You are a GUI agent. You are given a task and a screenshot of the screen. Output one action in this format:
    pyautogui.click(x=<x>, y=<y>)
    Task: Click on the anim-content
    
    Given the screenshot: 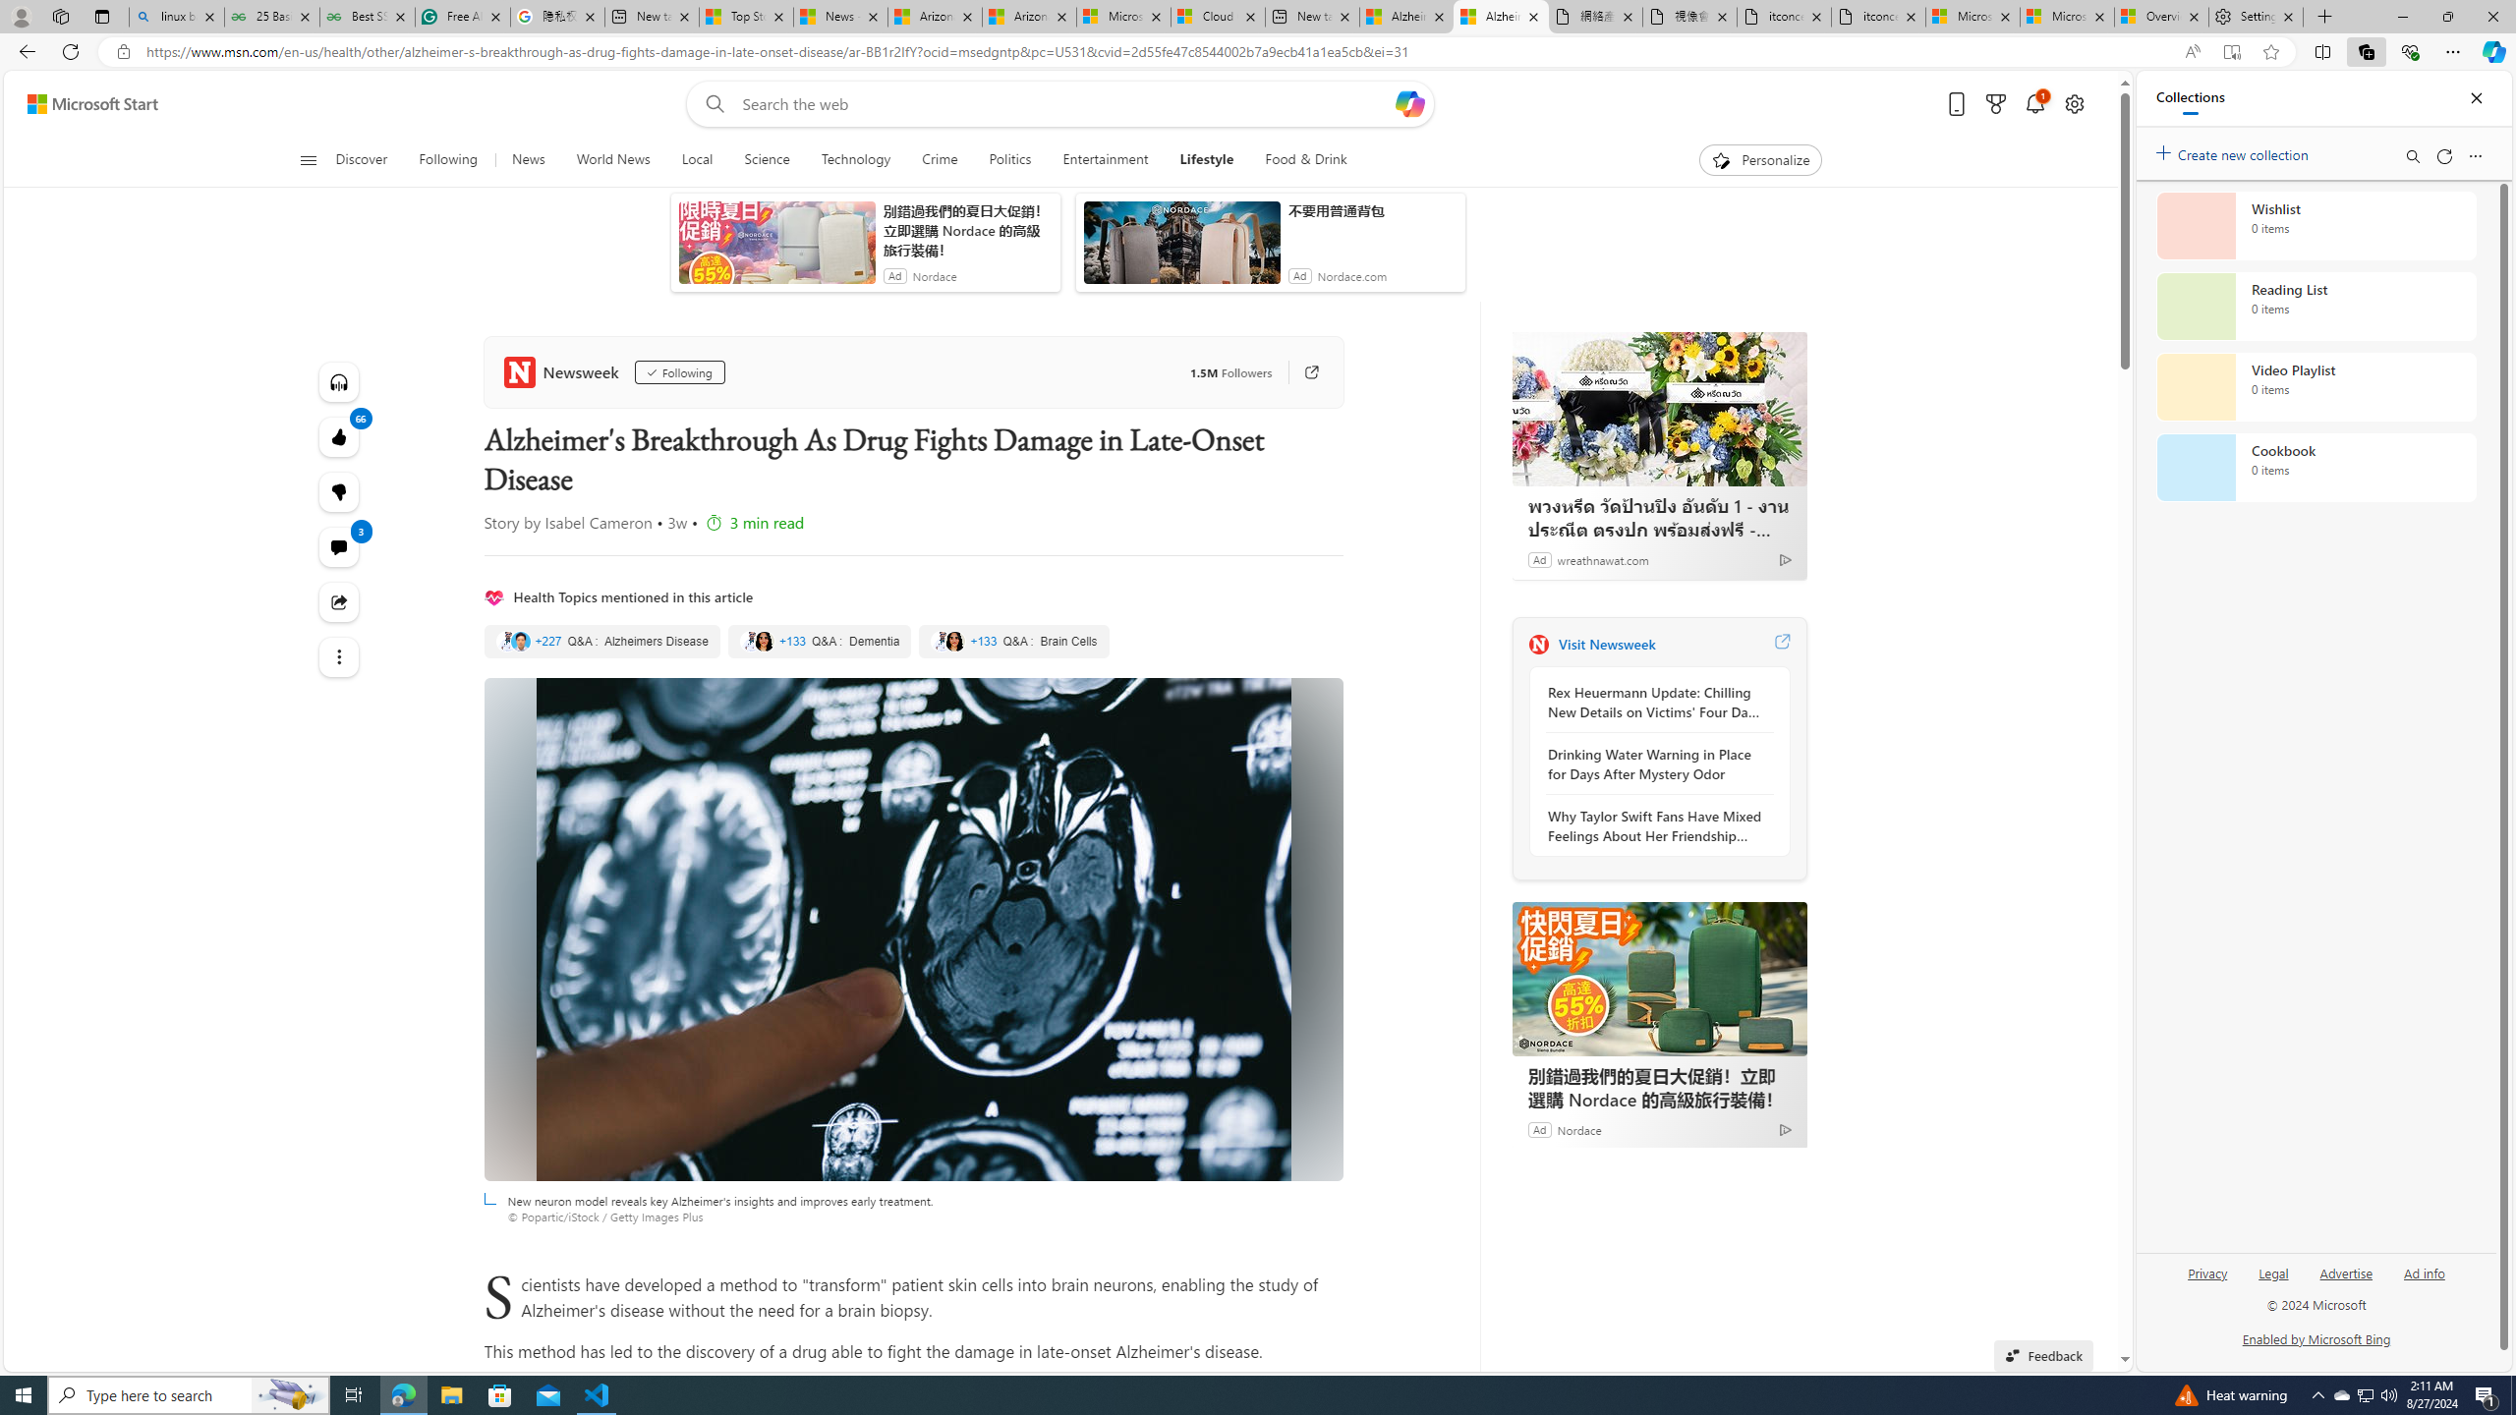 What is the action you would take?
    pyautogui.click(x=1181, y=250)
    